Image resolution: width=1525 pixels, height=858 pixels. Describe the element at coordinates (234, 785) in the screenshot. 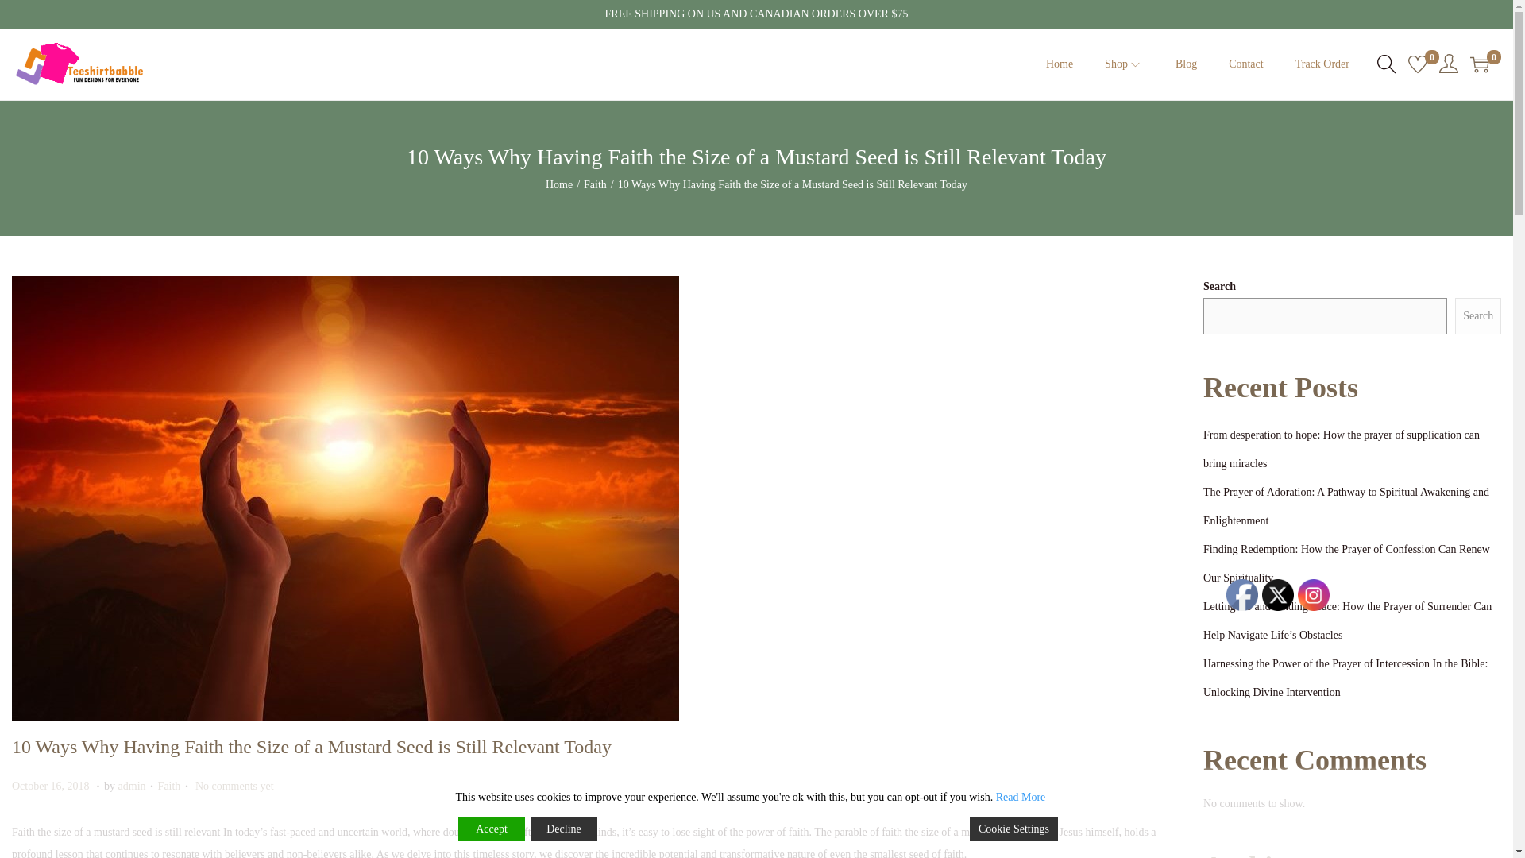

I see `Contact` at that location.